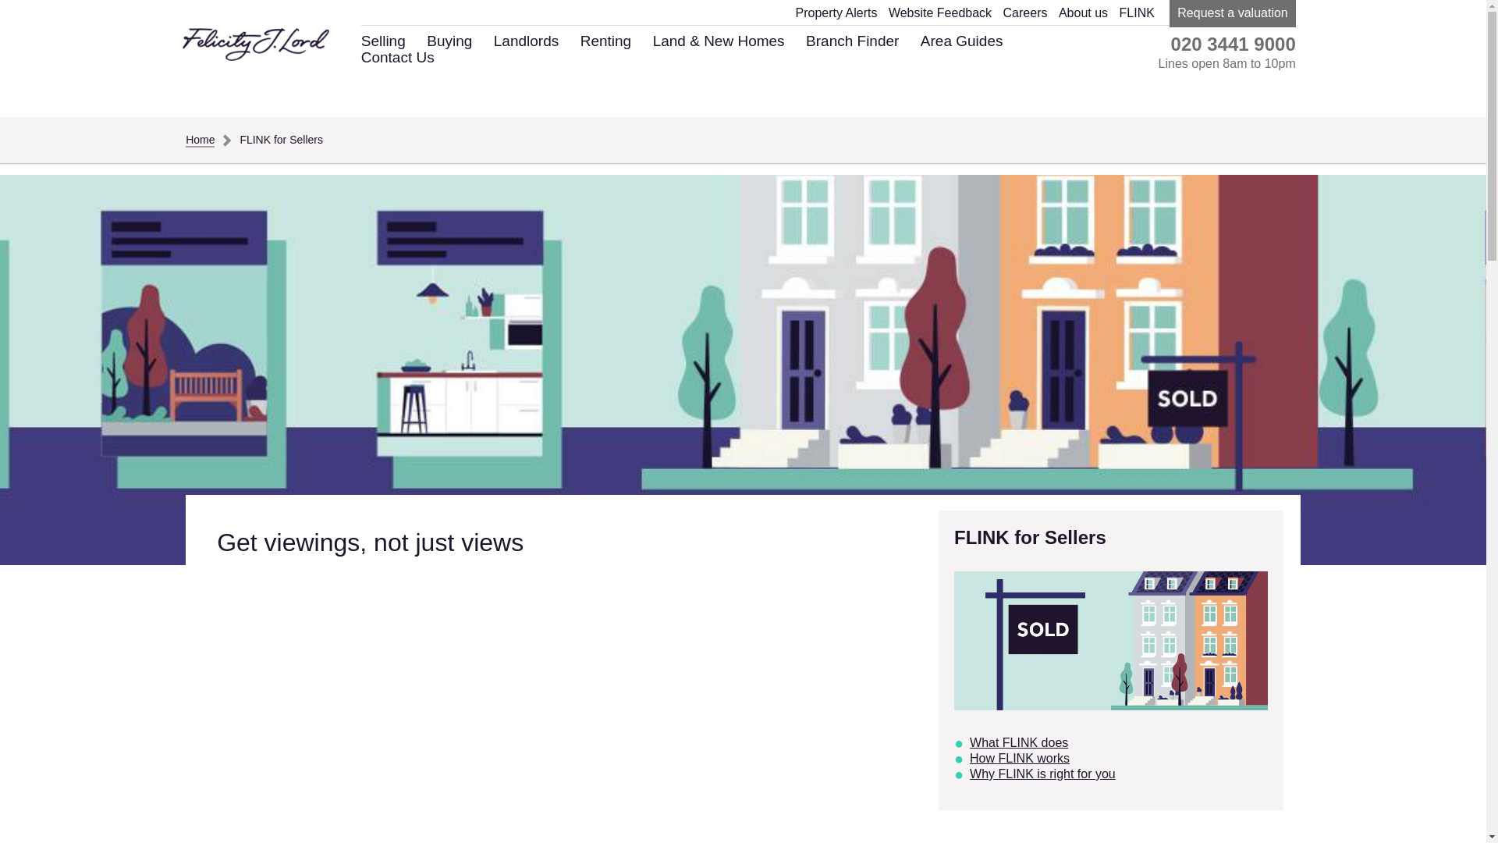 The width and height of the screenshot is (1498, 843). I want to click on Home, so click(201, 139).